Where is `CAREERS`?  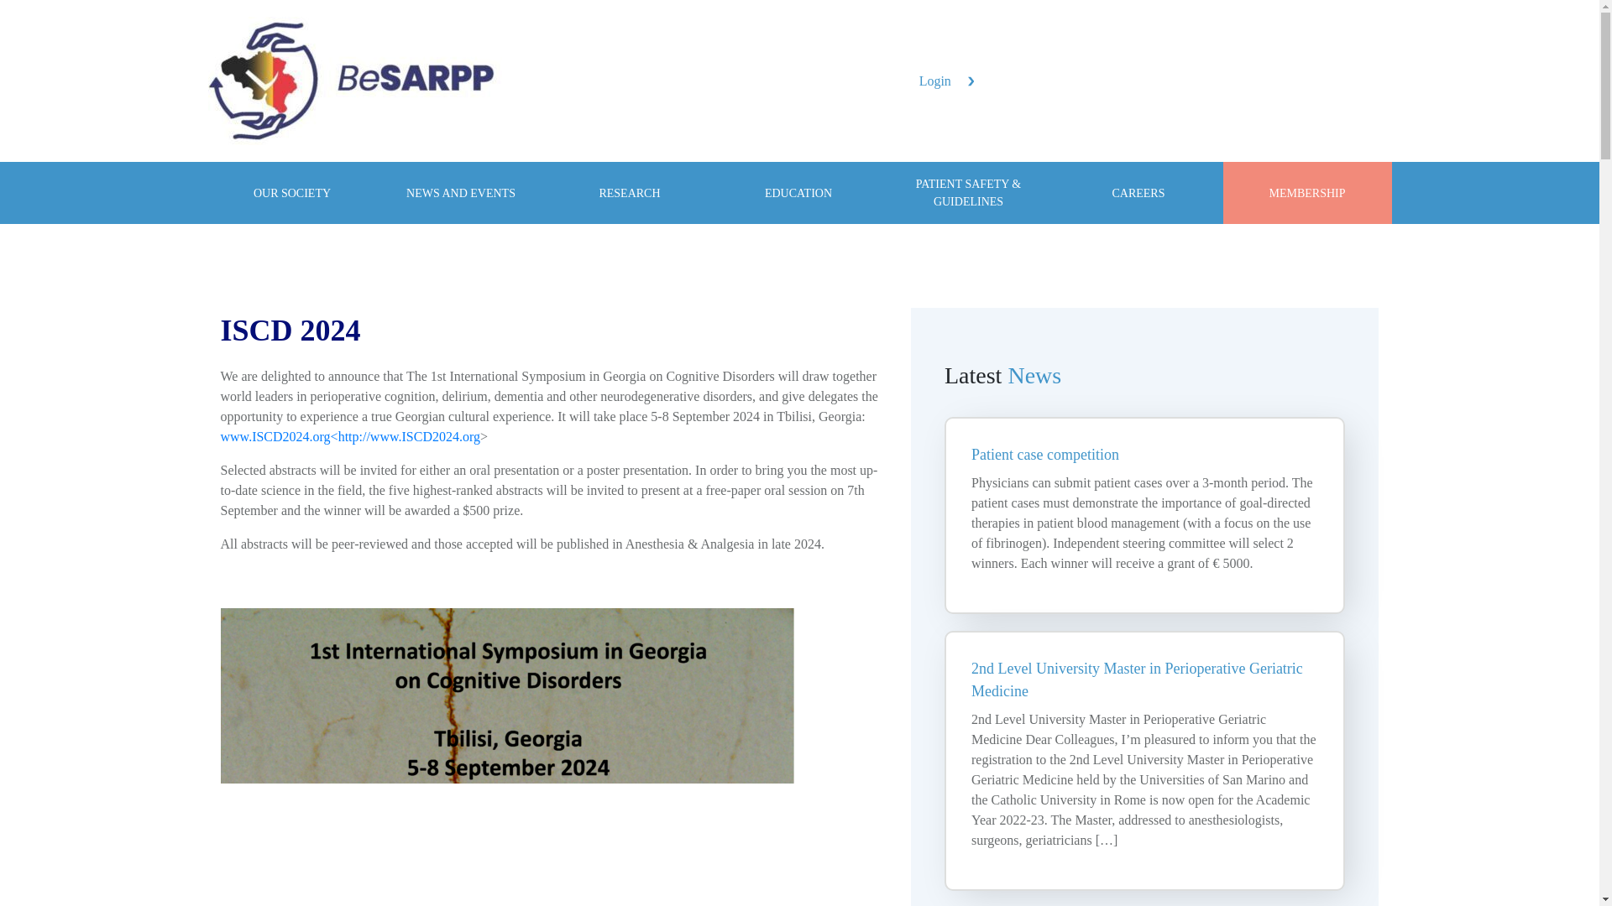 CAREERS is located at coordinates (1138, 193).